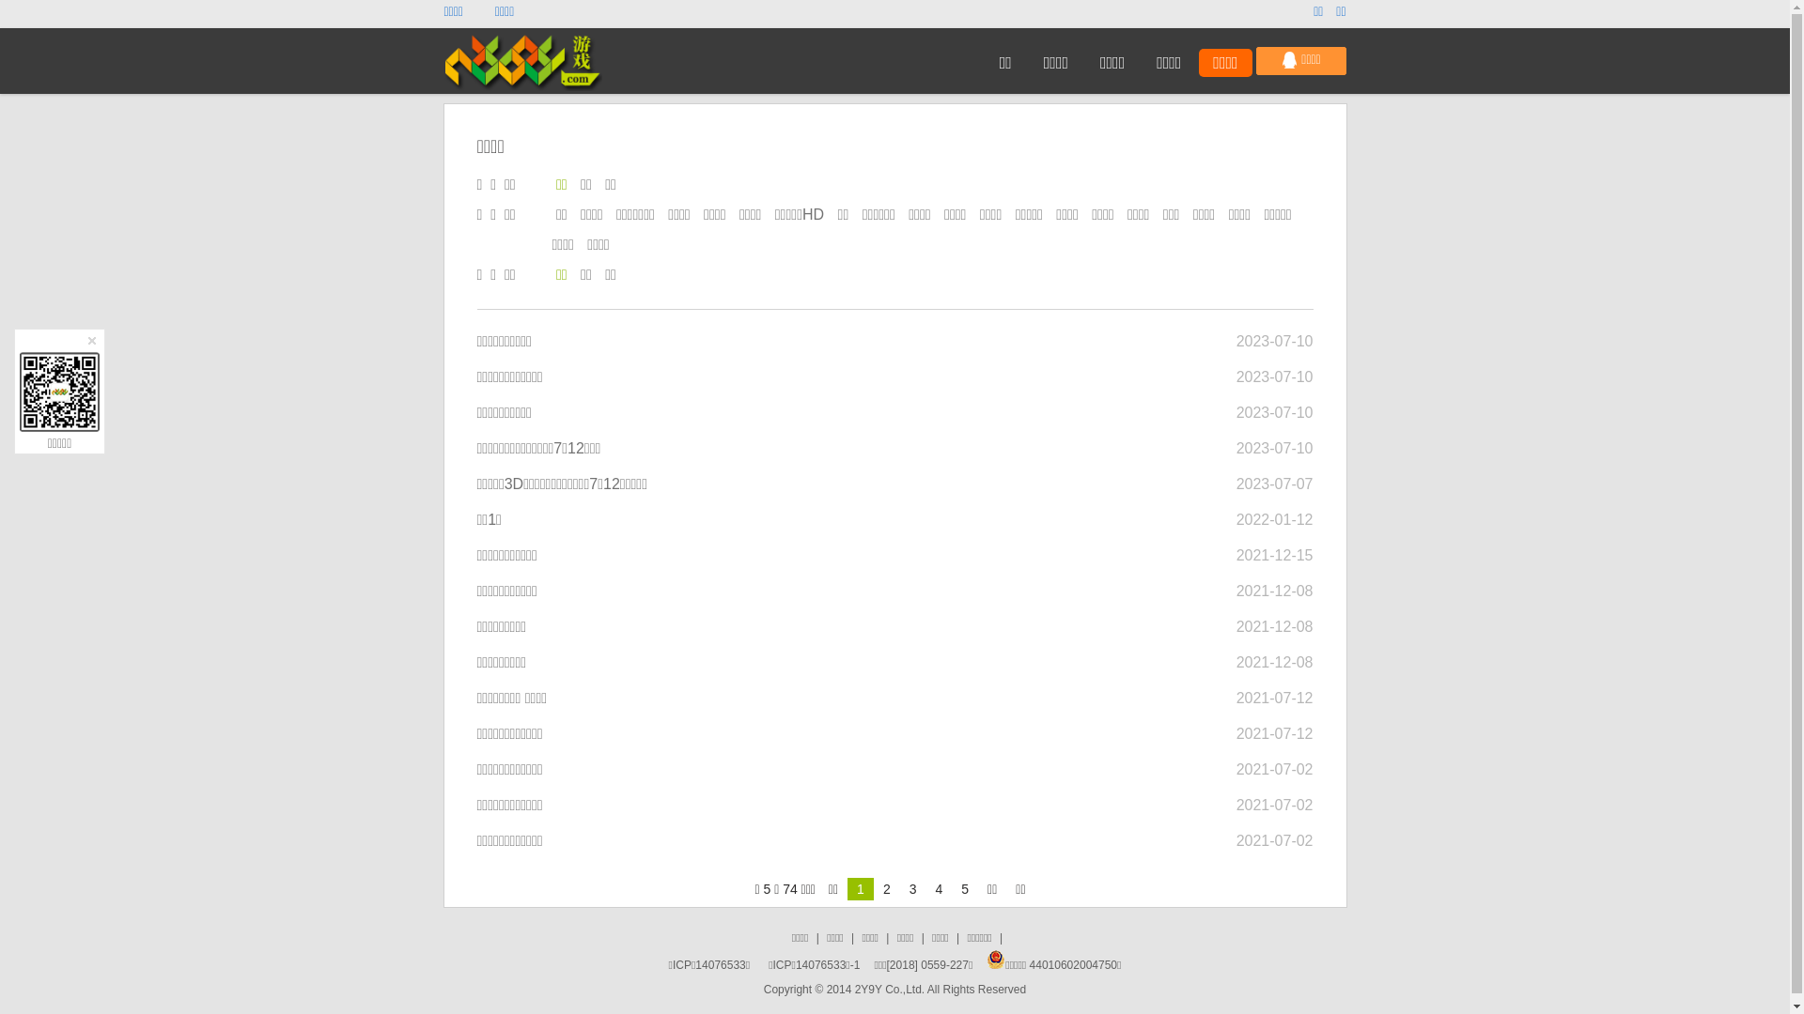  Describe the element at coordinates (913, 889) in the screenshot. I see `3` at that location.